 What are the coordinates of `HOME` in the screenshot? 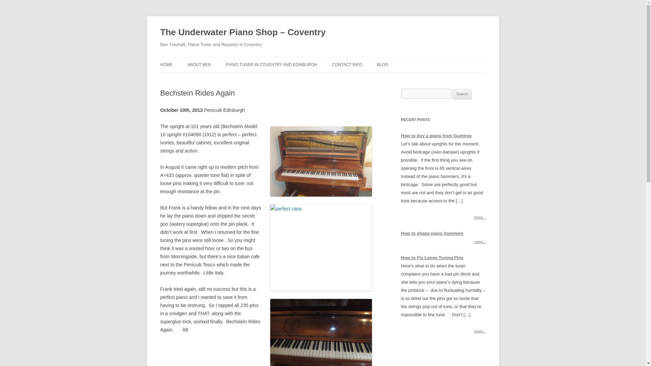 It's located at (166, 64).